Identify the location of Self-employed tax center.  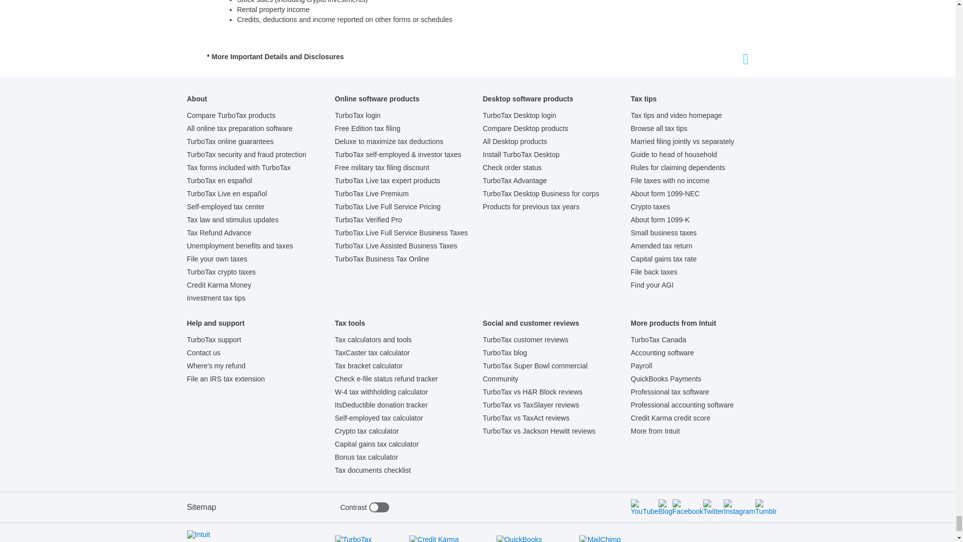
(225, 207).